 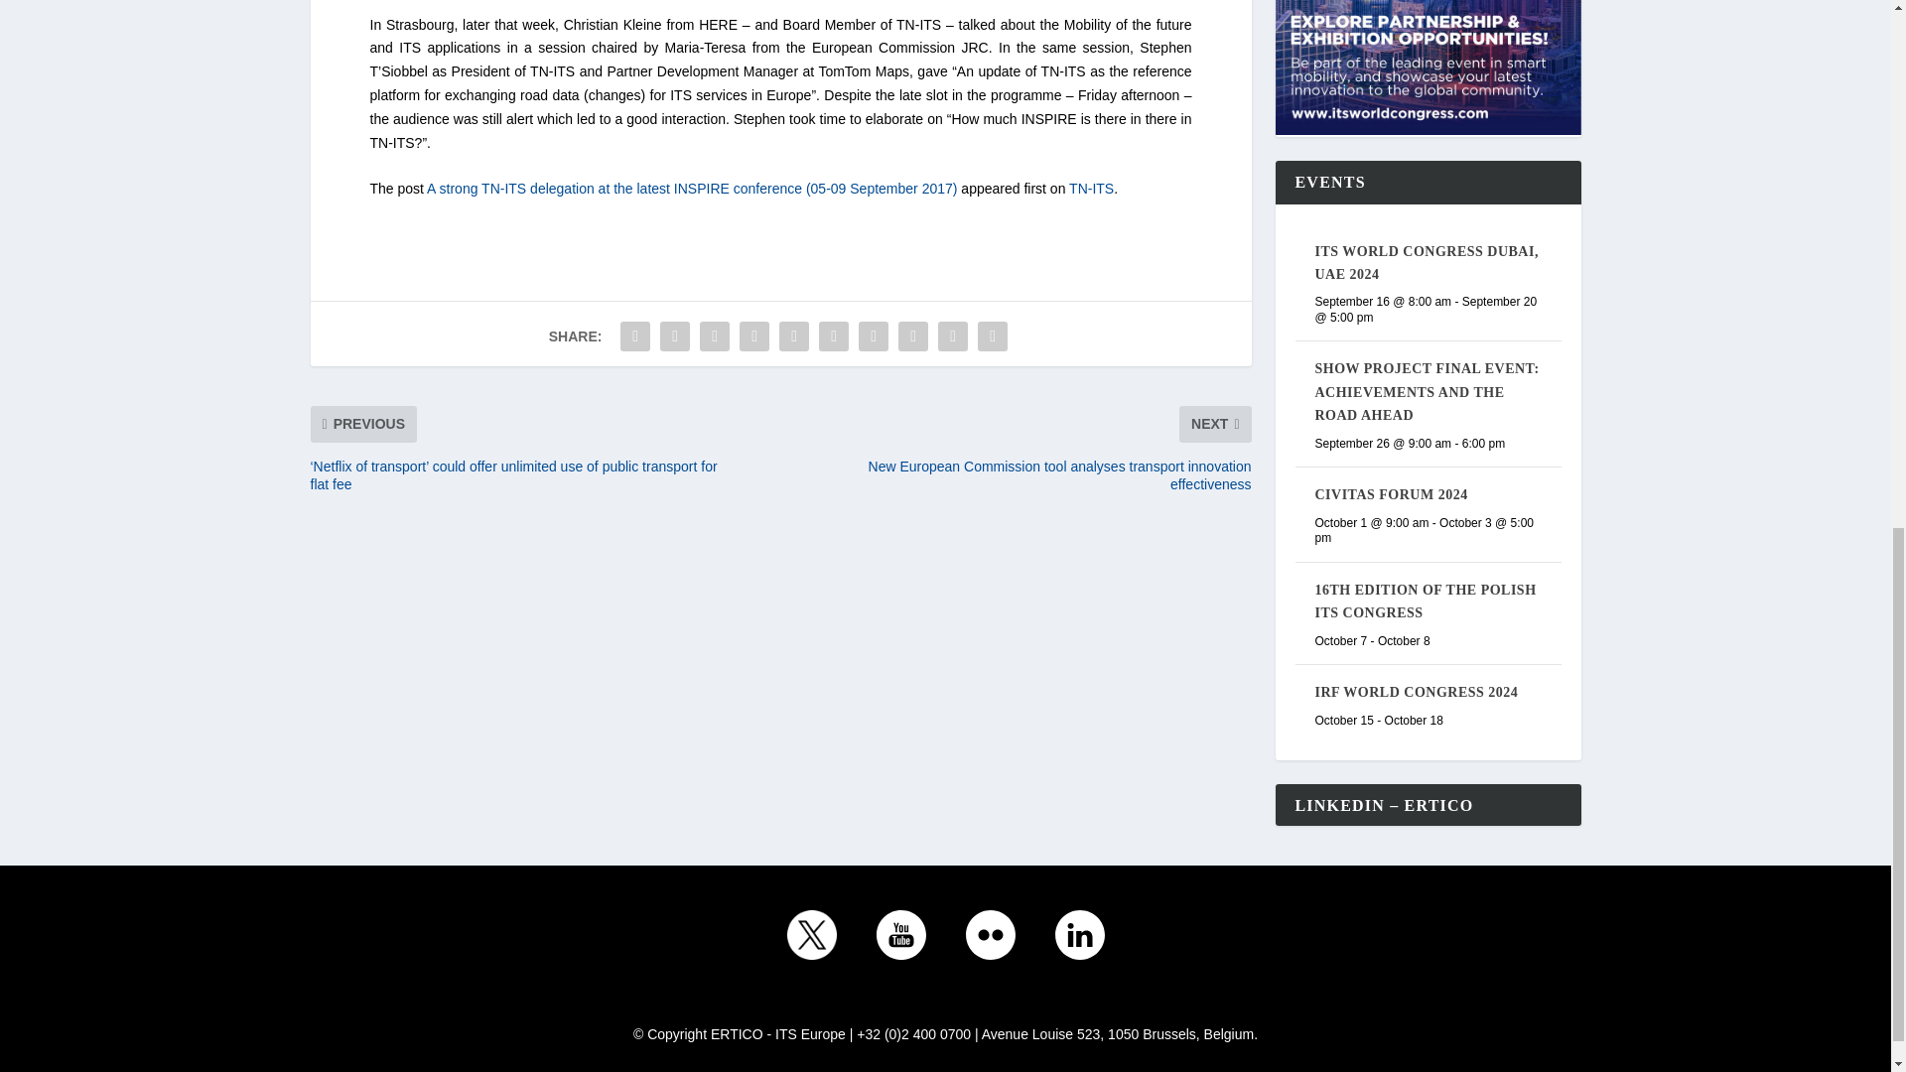 What do you see at coordinates (1426, 263) in the screenshot?
I see `ITS WORLD CONGRESS DUBAI, UAE 2024` at bounding box center [1426, 263].